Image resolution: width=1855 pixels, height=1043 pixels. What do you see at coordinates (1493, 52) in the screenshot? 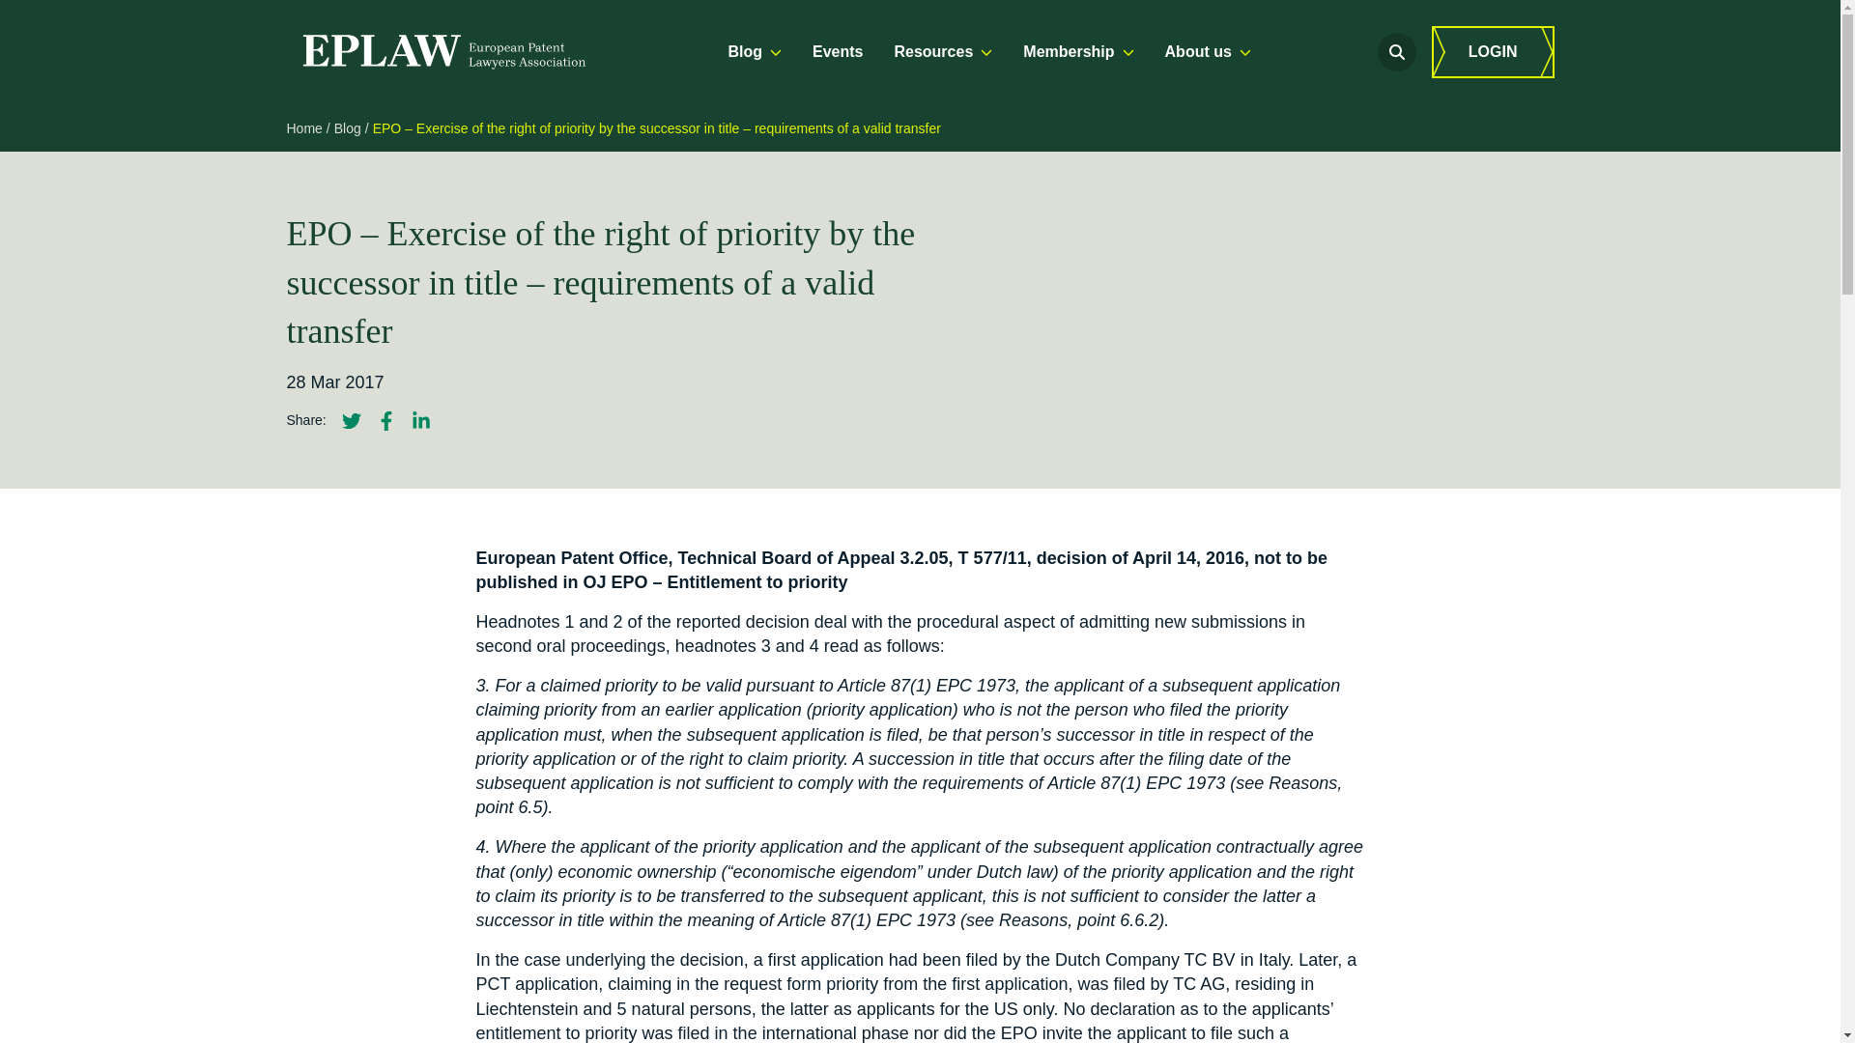
I see `LOGIN` at bounding box center [1493, 52].